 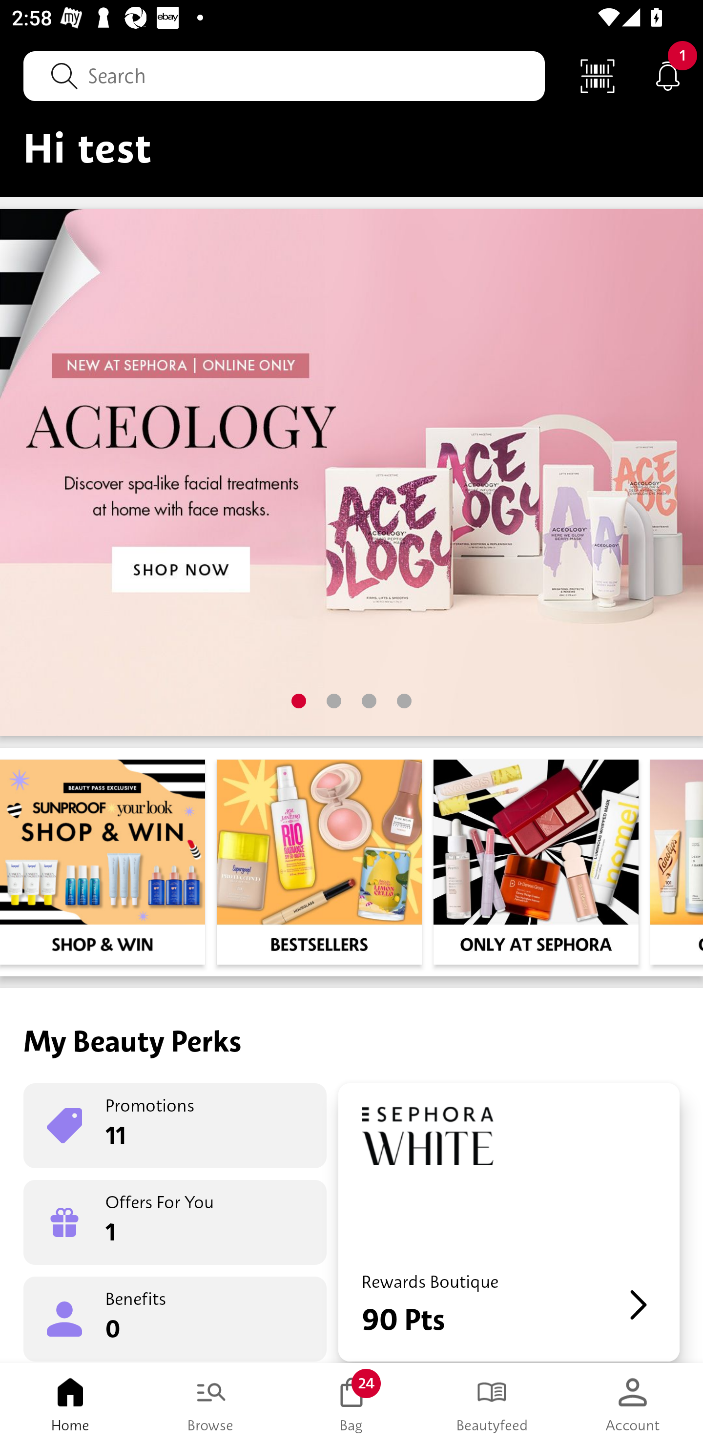 What do you see at coordinates (492, 1404) in the screenshot?
I see `Beautyfeed` at bounding box center [492, 1404].